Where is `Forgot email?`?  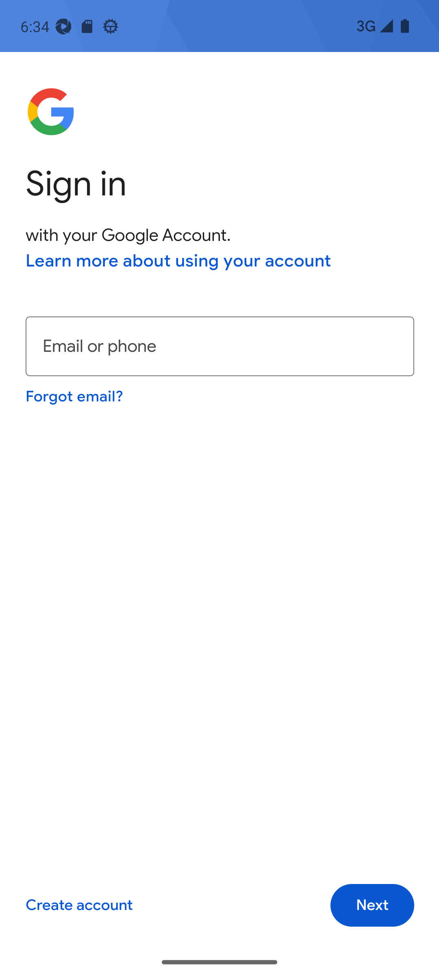
Forgot email? is located at coordinates (74, 395).